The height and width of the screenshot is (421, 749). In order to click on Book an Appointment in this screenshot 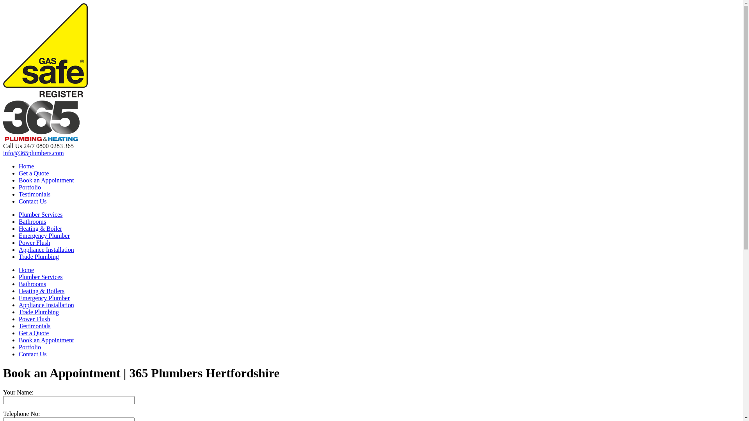, I will do `click(46, 180)`.